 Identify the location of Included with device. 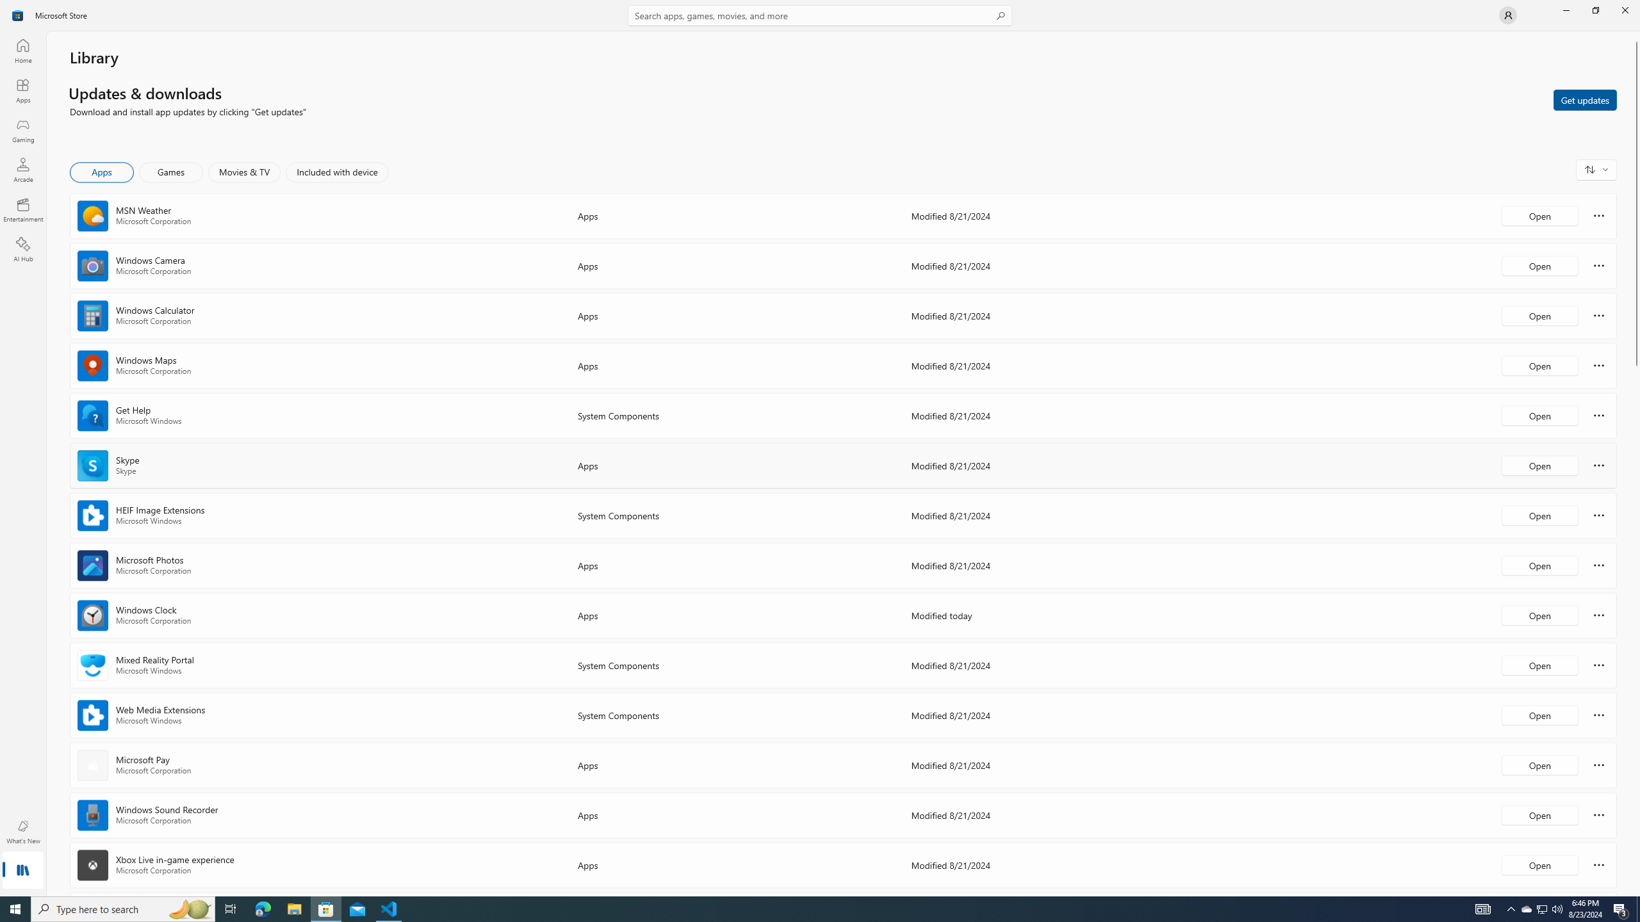
(337, 172).